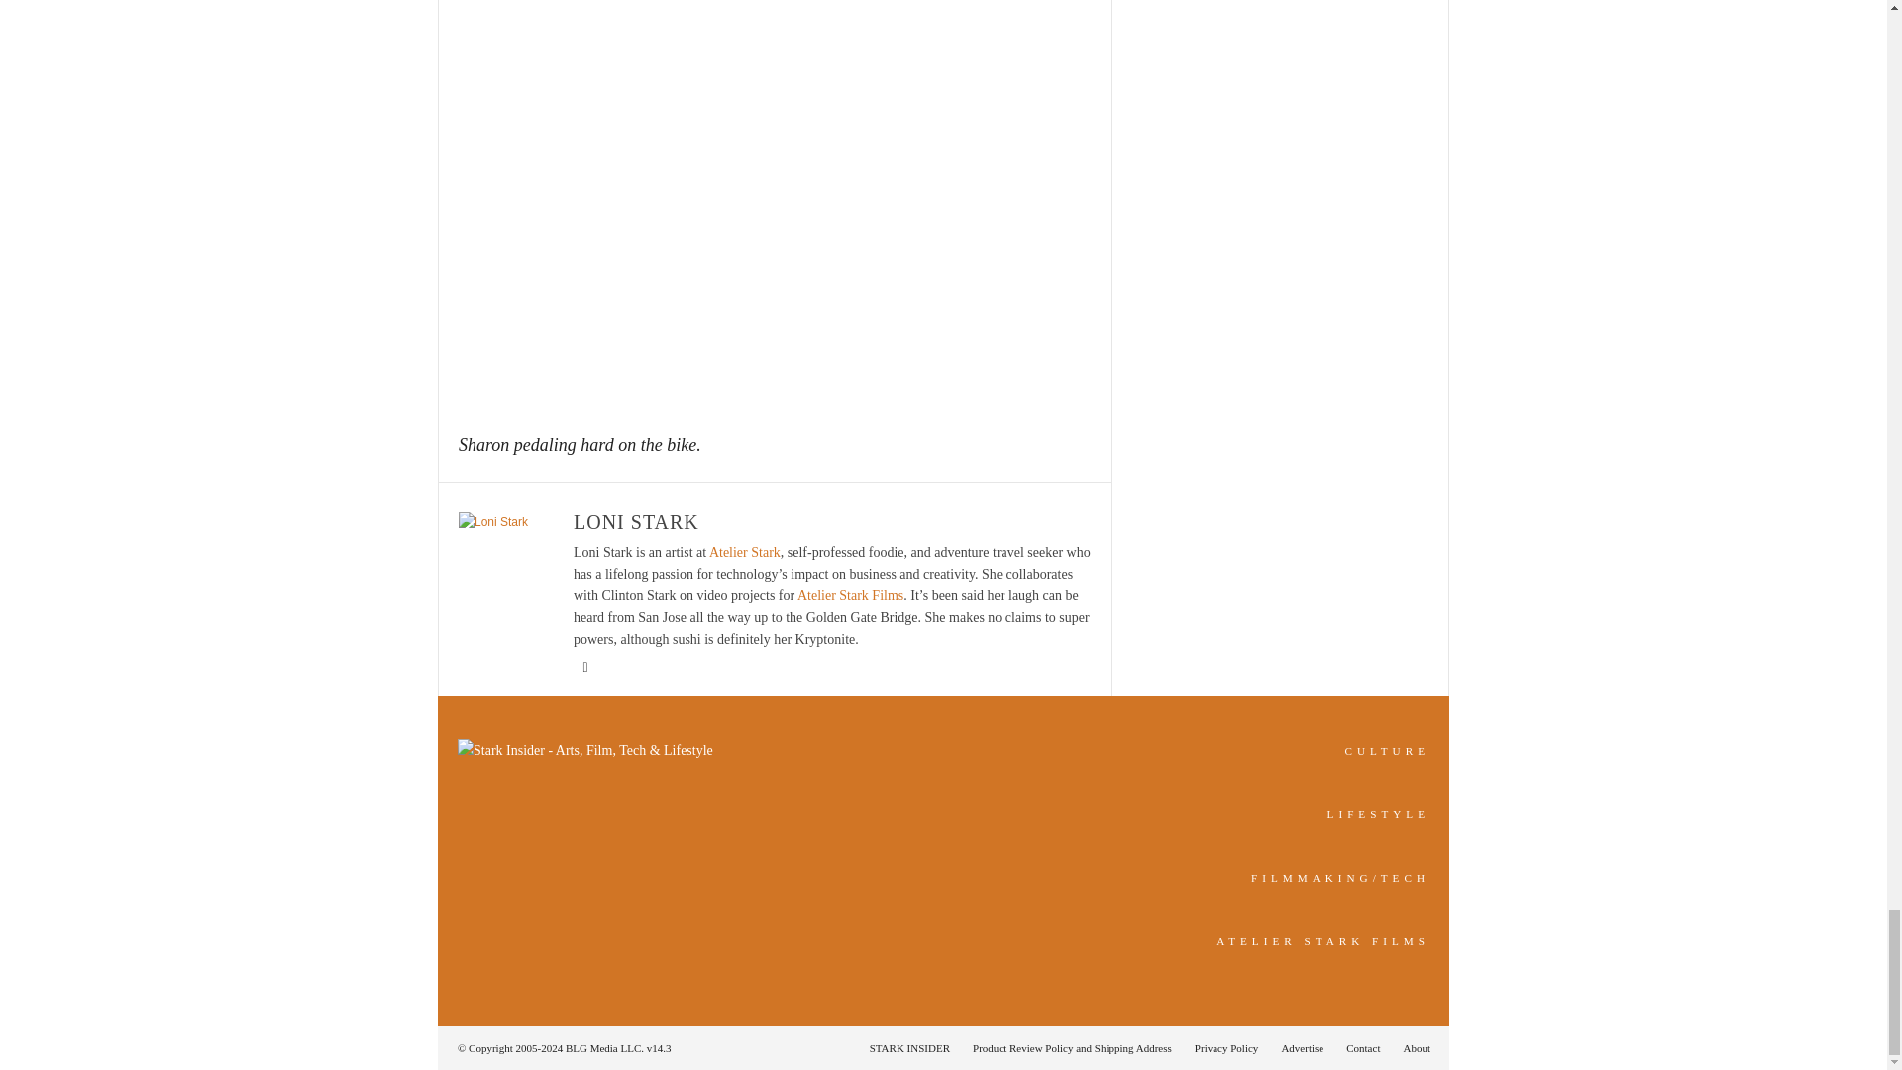  I want to click on Instagram, so click(584, 668).